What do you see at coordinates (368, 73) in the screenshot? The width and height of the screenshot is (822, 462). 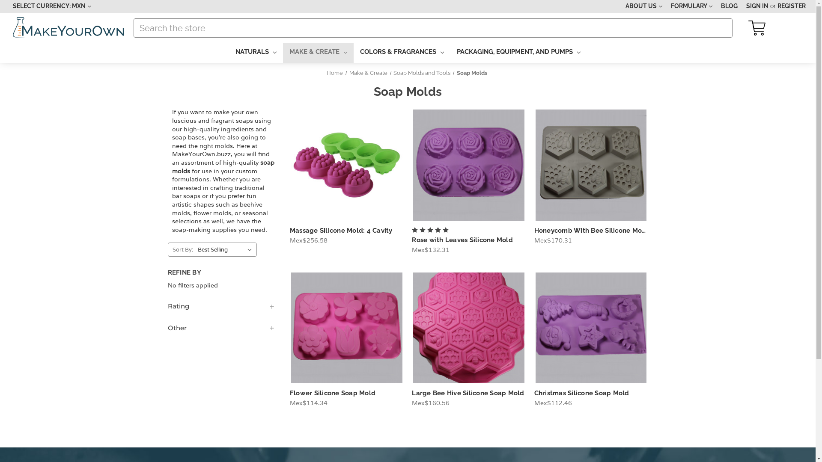 I see `Make & Create` at bounding box center [368, 73].